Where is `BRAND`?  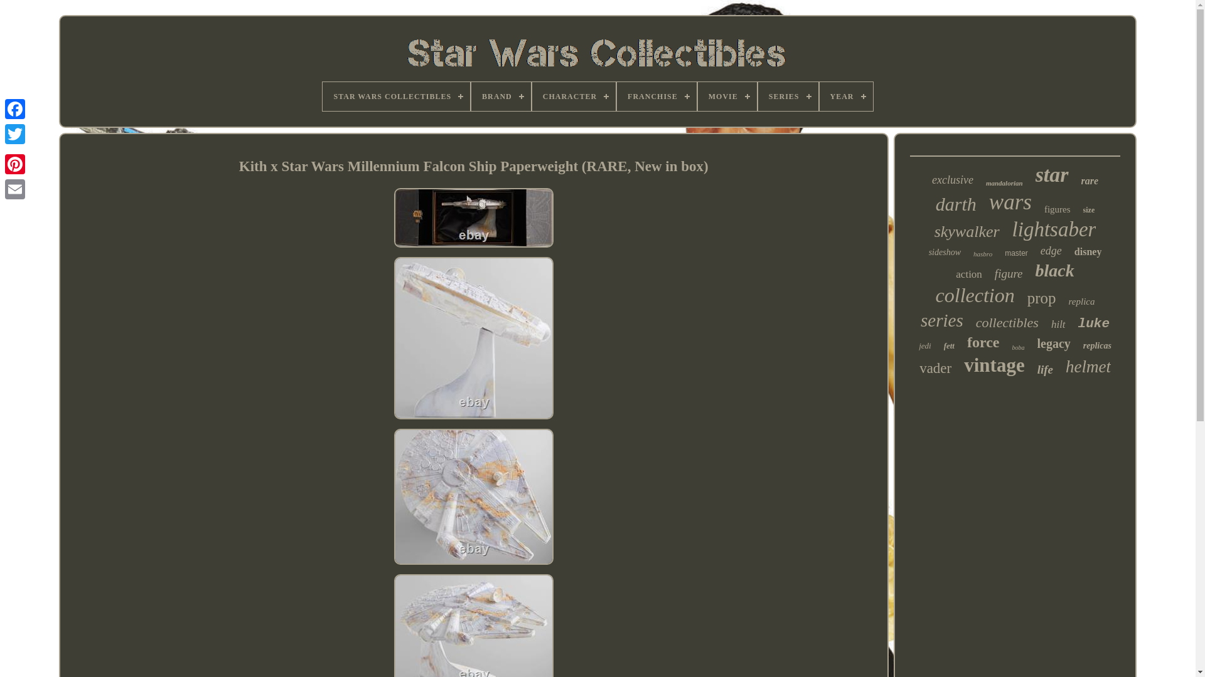 BRAND is located at coordinates (501, 97).